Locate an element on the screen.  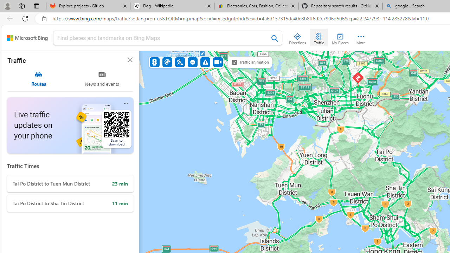
Search Bing Maps is located at coordinates (275, 38).